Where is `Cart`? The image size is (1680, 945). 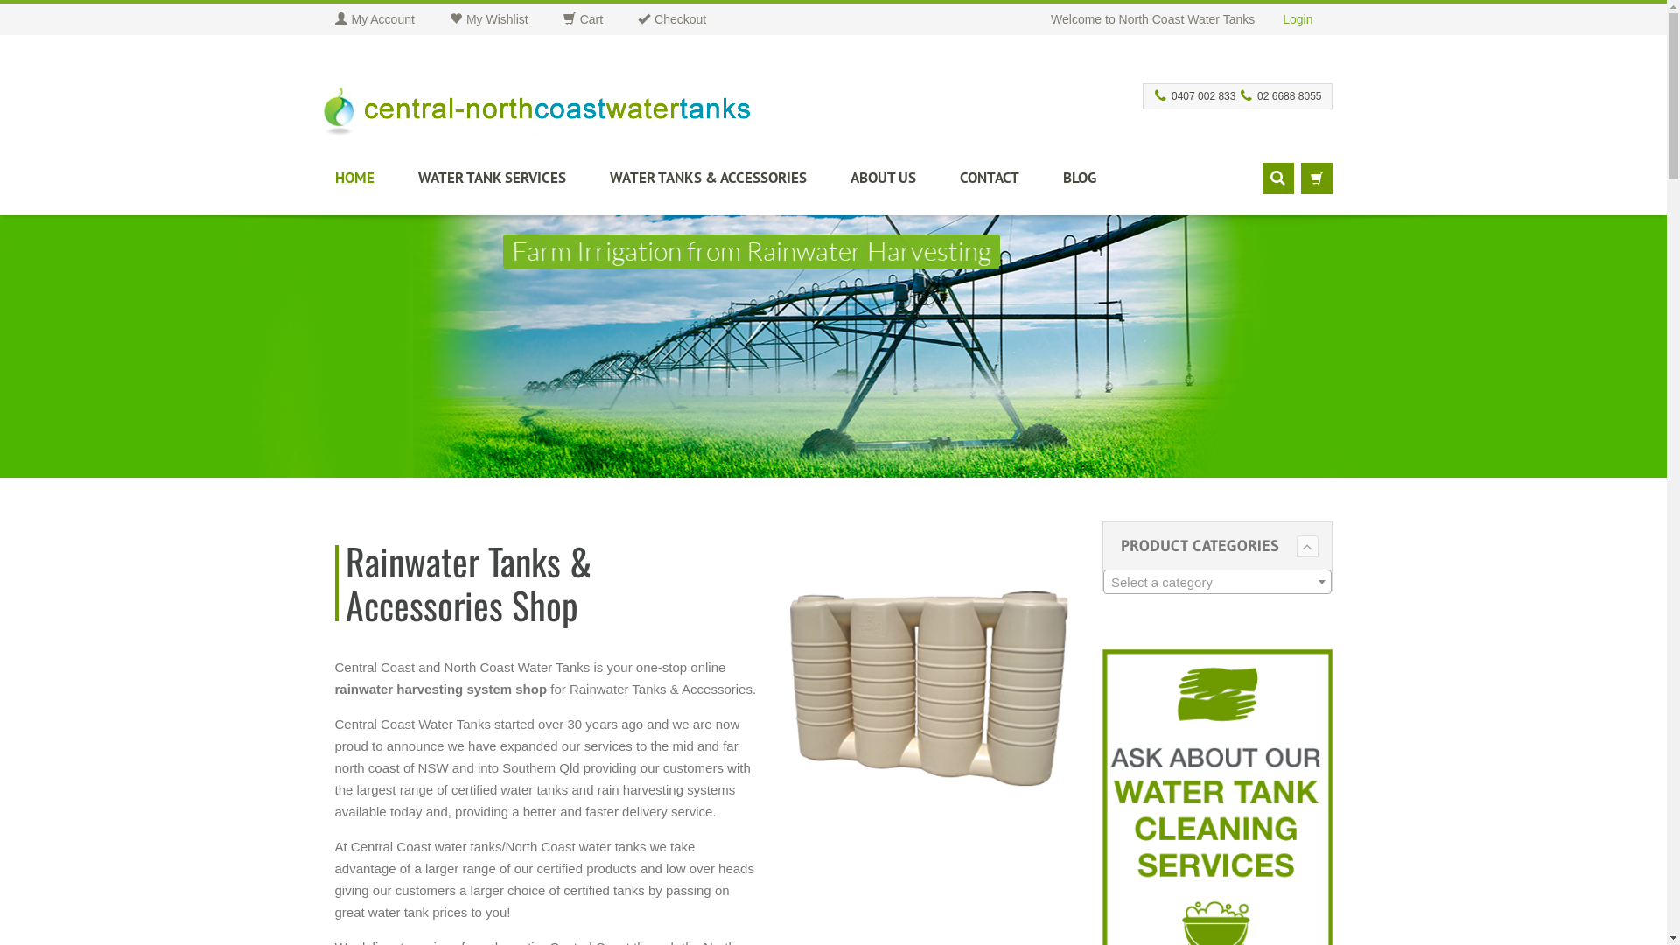
Cart is located at coordinates (600, 19).